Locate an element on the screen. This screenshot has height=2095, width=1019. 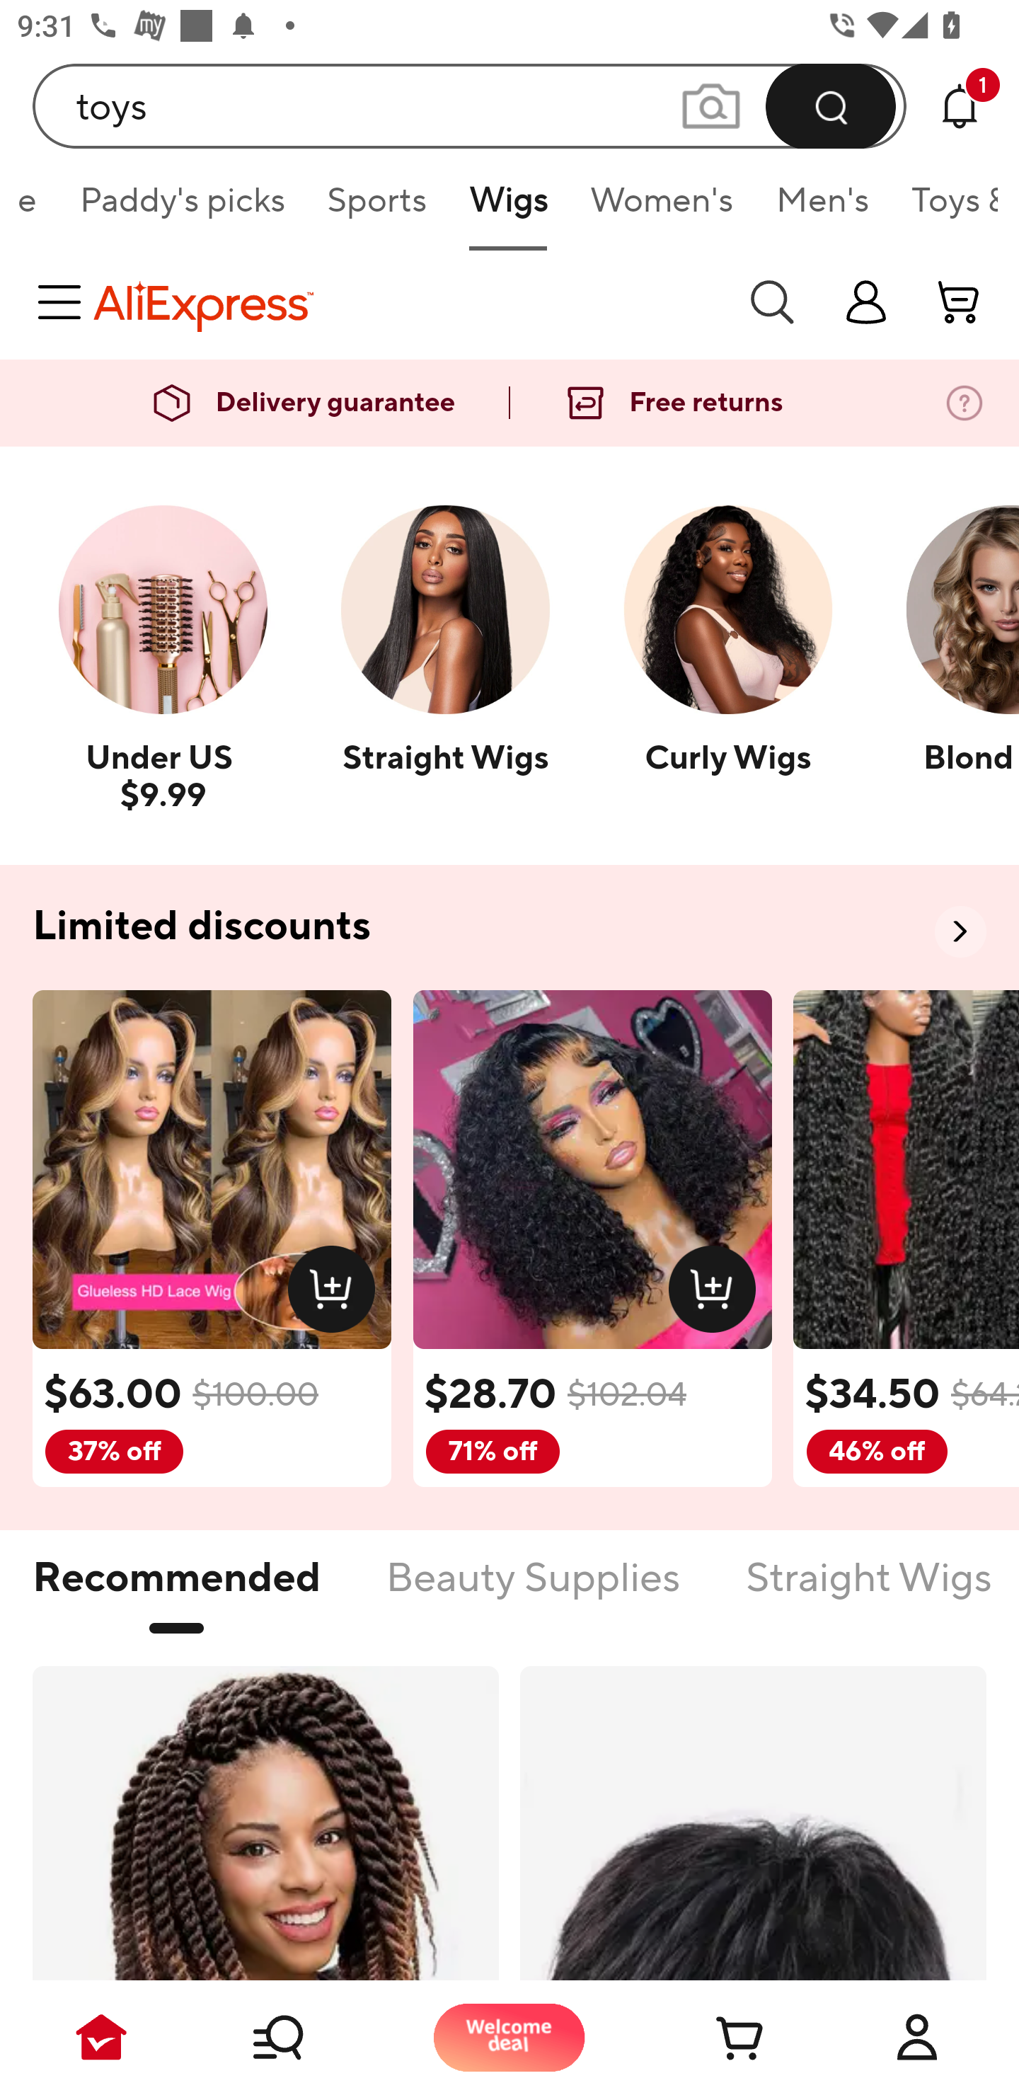
toys is located at coordinates (470, 105).